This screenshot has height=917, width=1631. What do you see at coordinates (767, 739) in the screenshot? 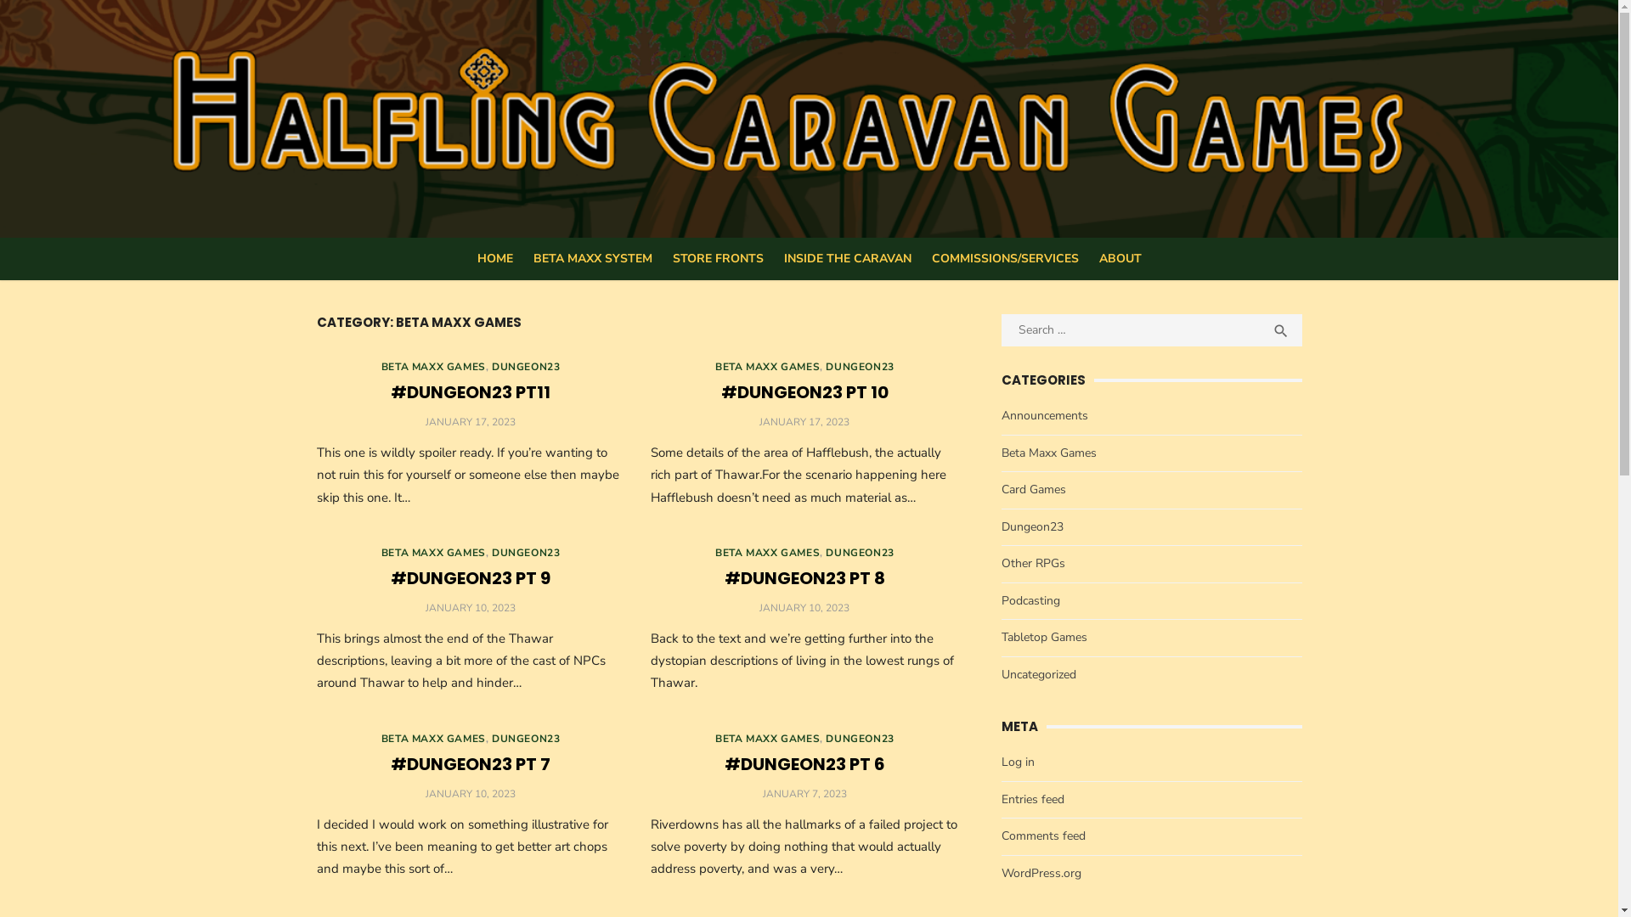
I see `BETA MAXX GAMES` at bounding box center [767, 739].